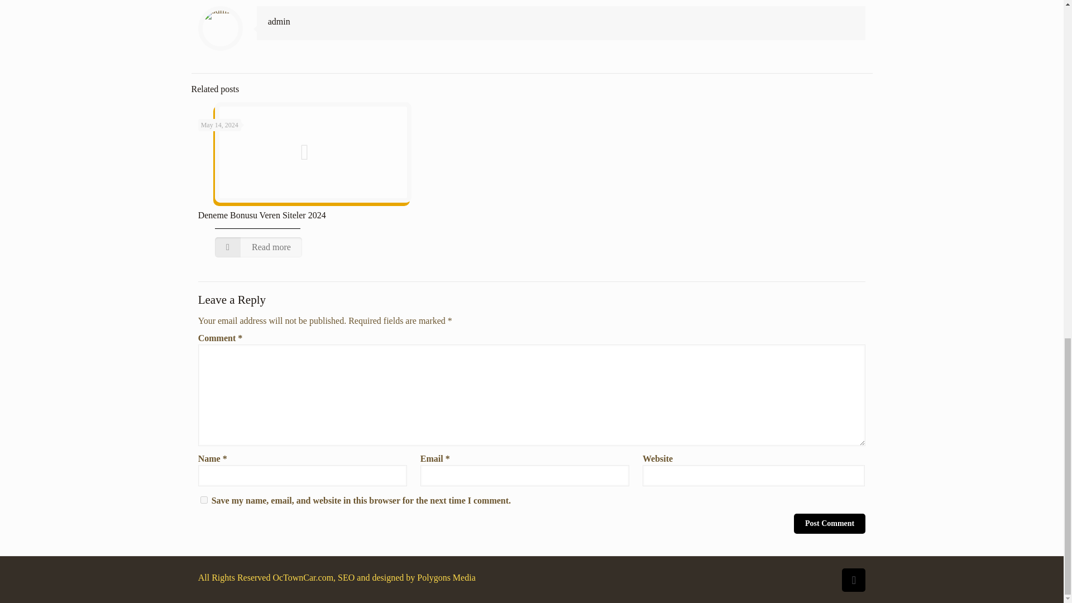  Describe the element at coordinates (262, 215) in the screenshot. I see `Deneme Bonusu Veren Siteler 2024` at that location.